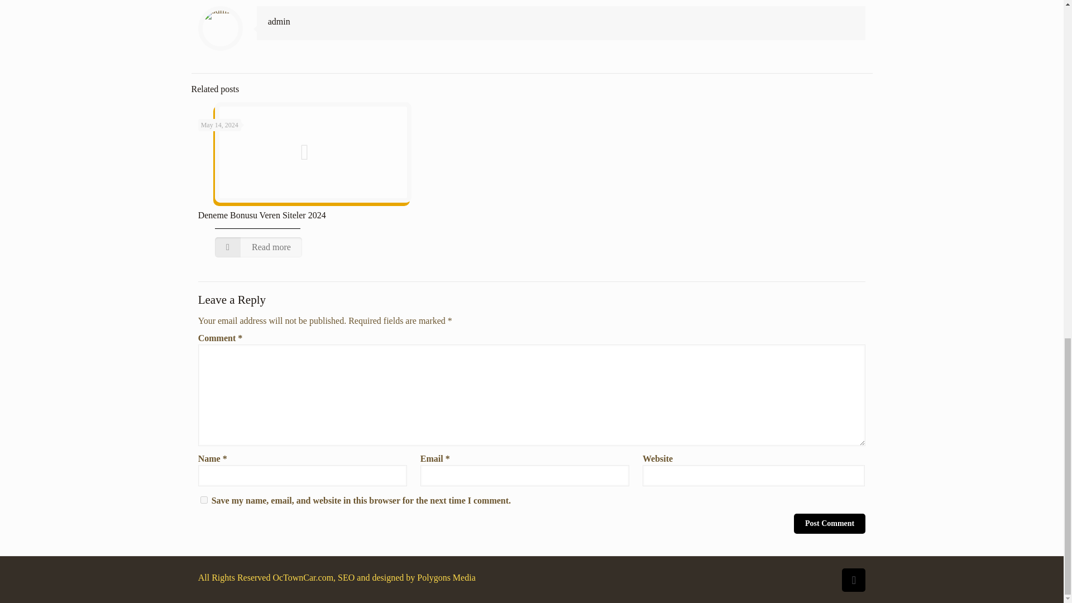  Describe the element at coordinates (262, 215) in the screenshot. I see `Deneme Bonusu Veren Siteler 2024` at that location.